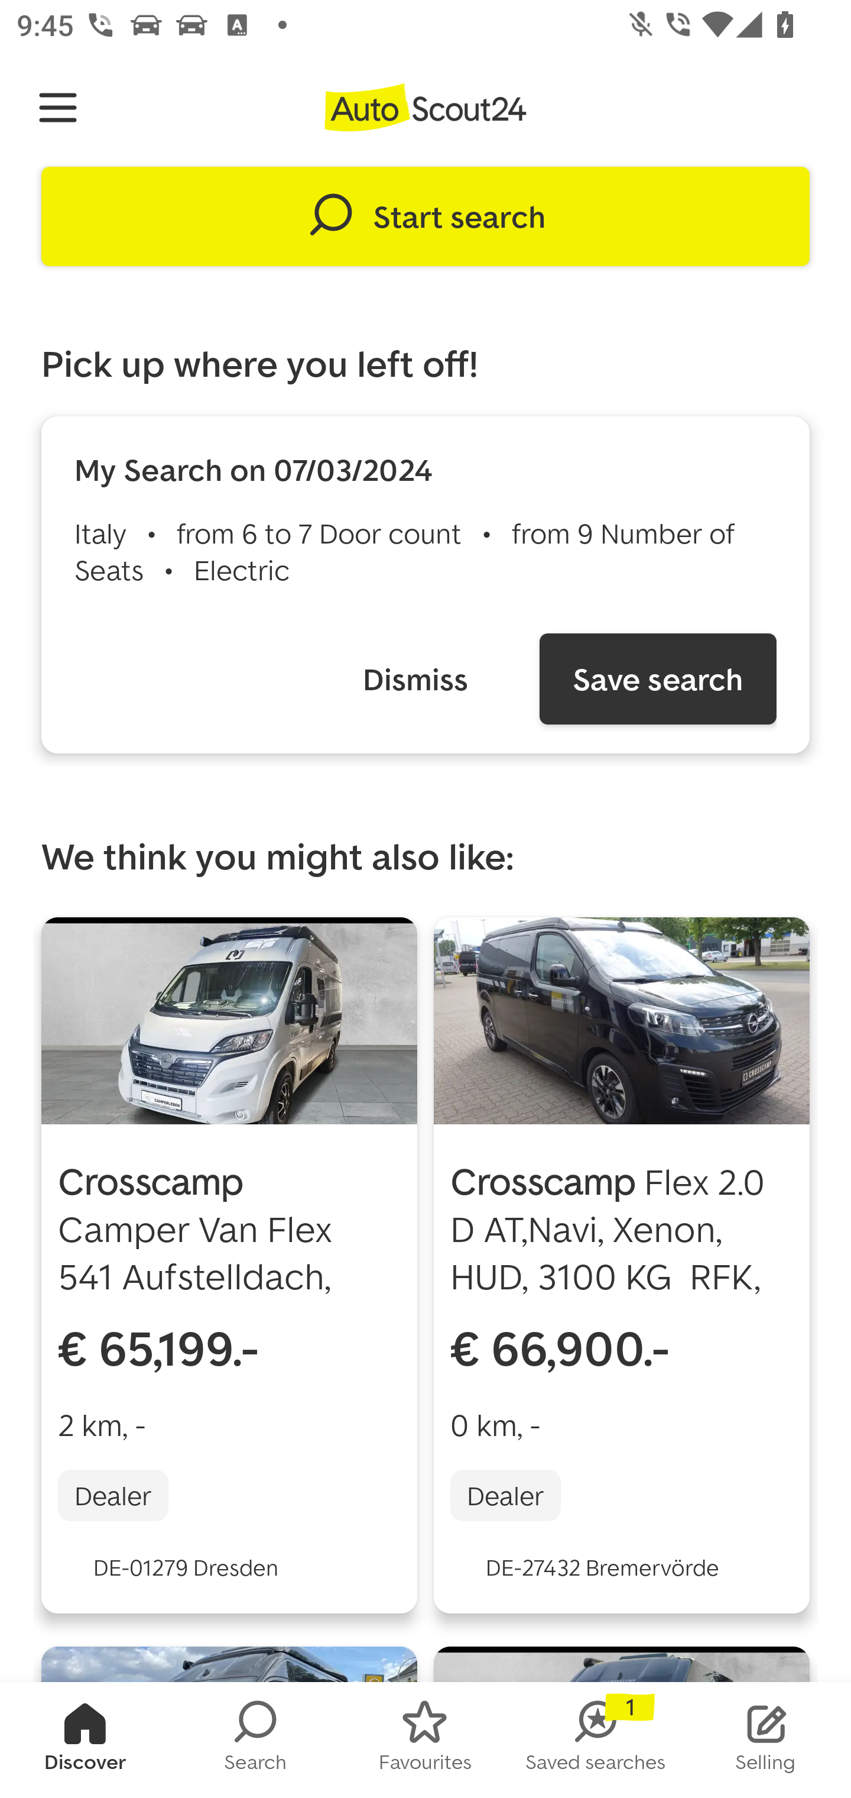 This screenshot has height=1798, width=851. What do you see at coordinates (766, 1740) in the screenshot?
I see `STOCK_LIST Selling` at bounding box center [766, 1740].